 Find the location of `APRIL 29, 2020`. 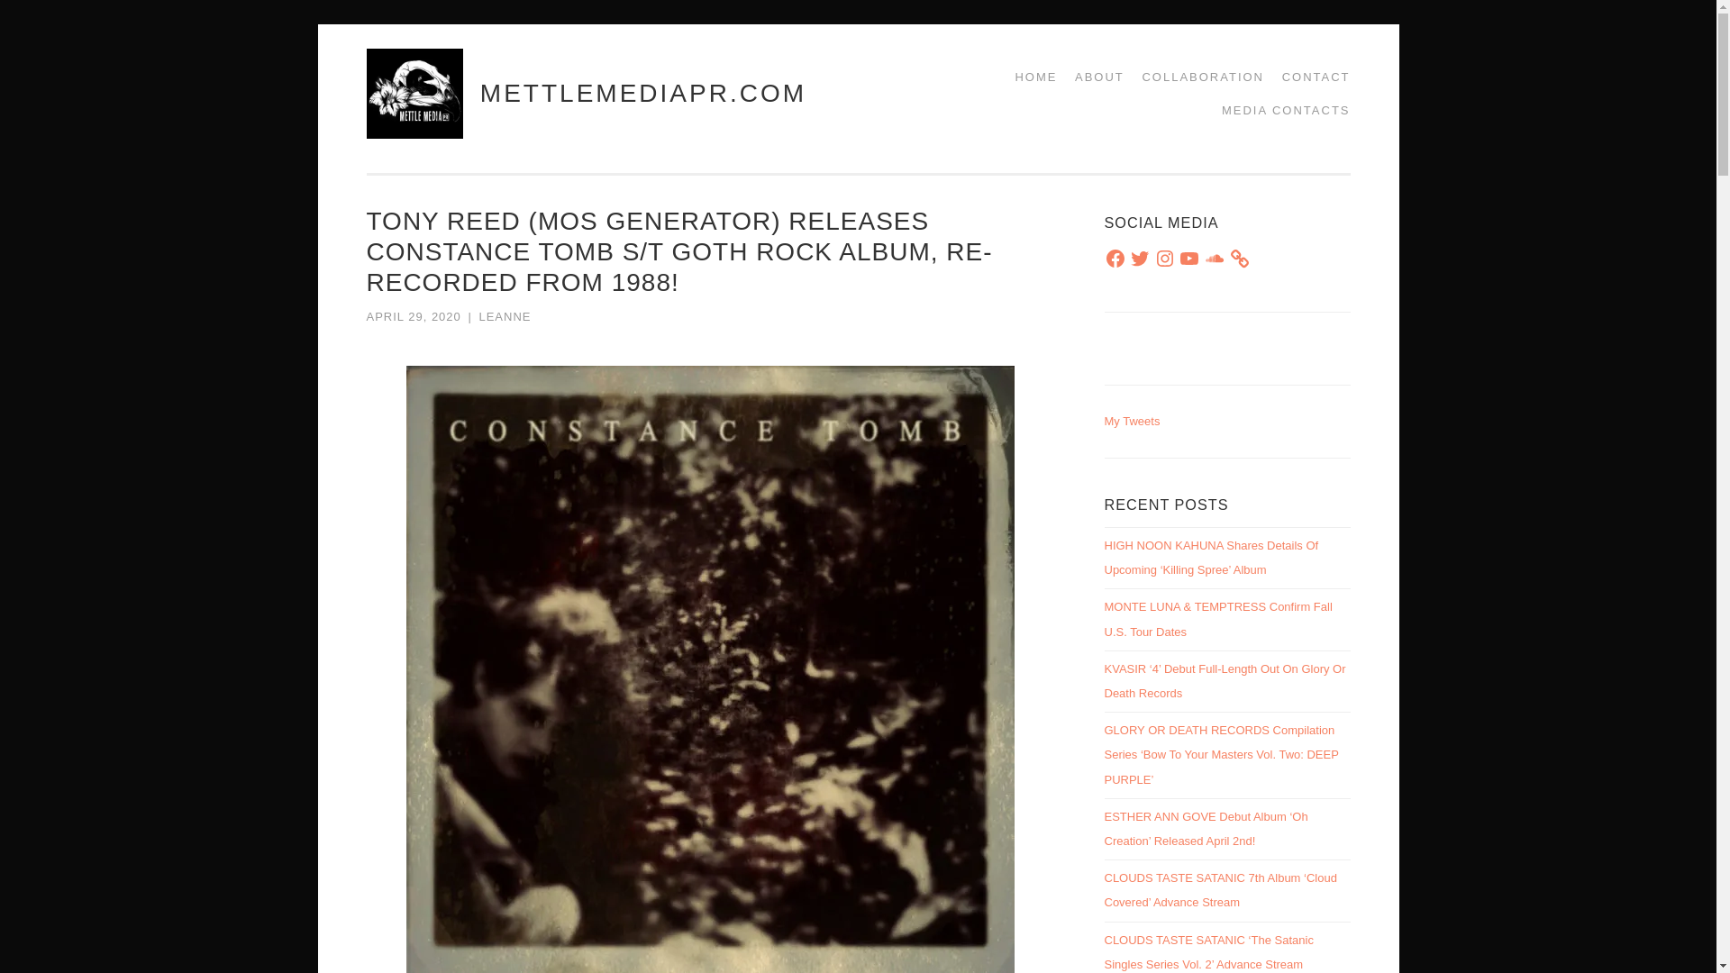

APRIL 29, 2020 is located at coordinates (413, 316).